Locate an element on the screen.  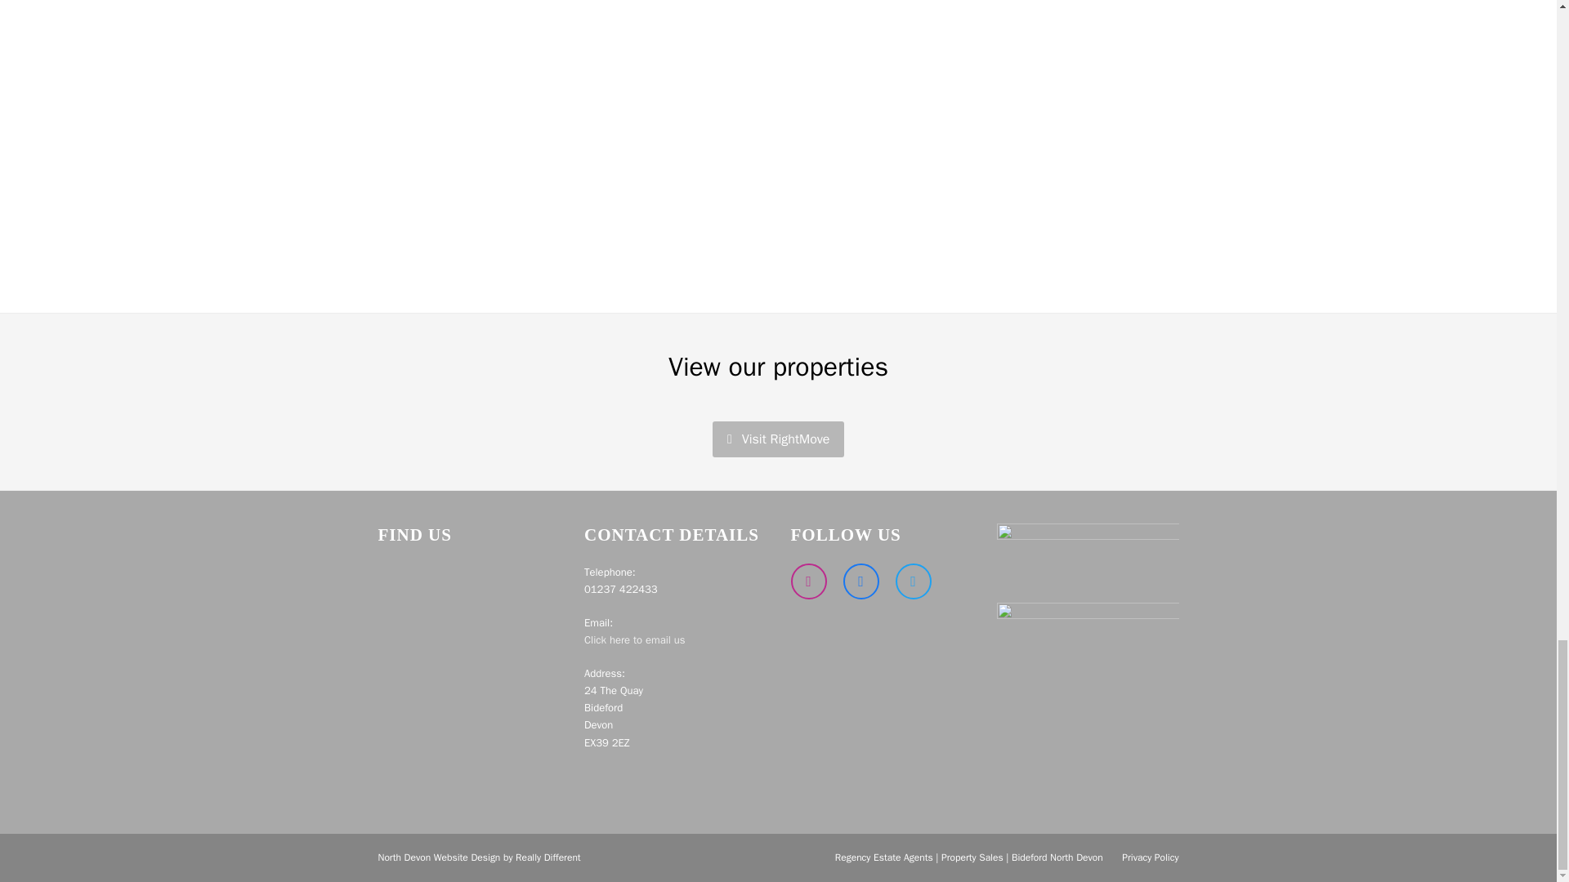
Visit RightMove is located at coordinates (778, 439).